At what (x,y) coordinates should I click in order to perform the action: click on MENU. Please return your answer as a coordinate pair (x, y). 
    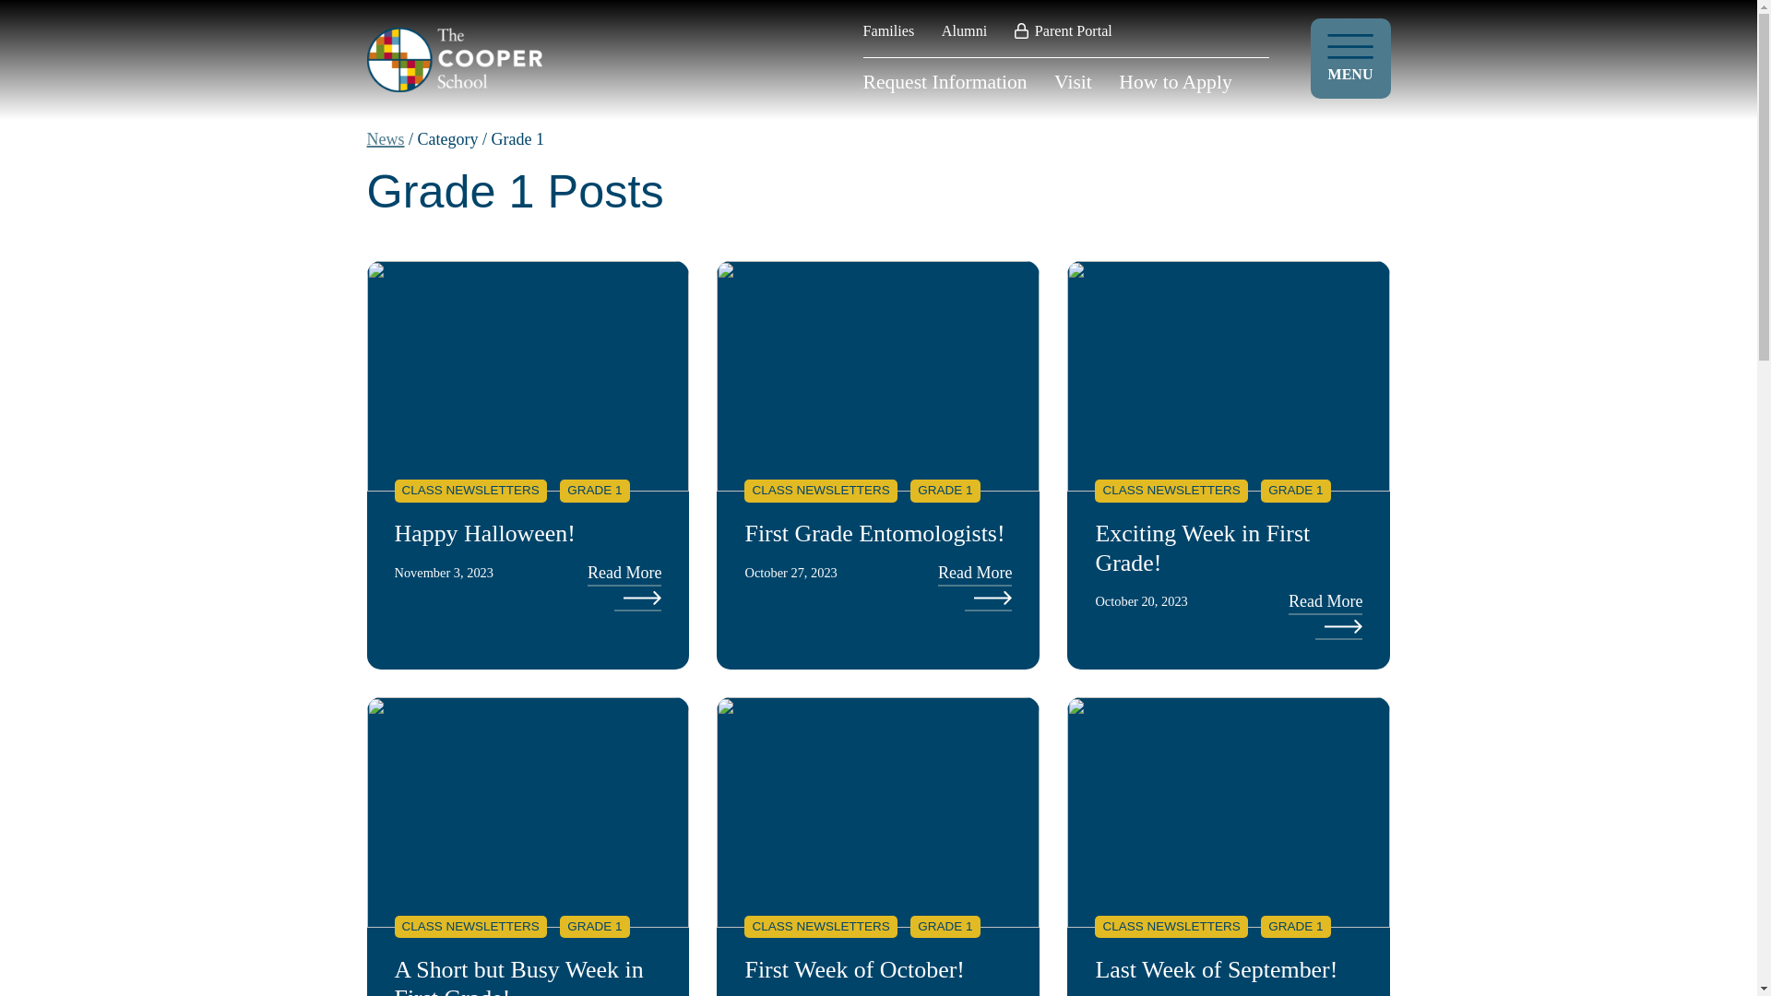
    Looking at the image, I should click on (1350, 58).